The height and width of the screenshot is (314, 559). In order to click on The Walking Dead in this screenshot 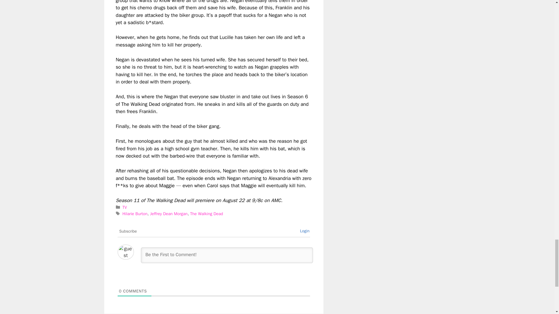, I will do `click(206, 213)`.